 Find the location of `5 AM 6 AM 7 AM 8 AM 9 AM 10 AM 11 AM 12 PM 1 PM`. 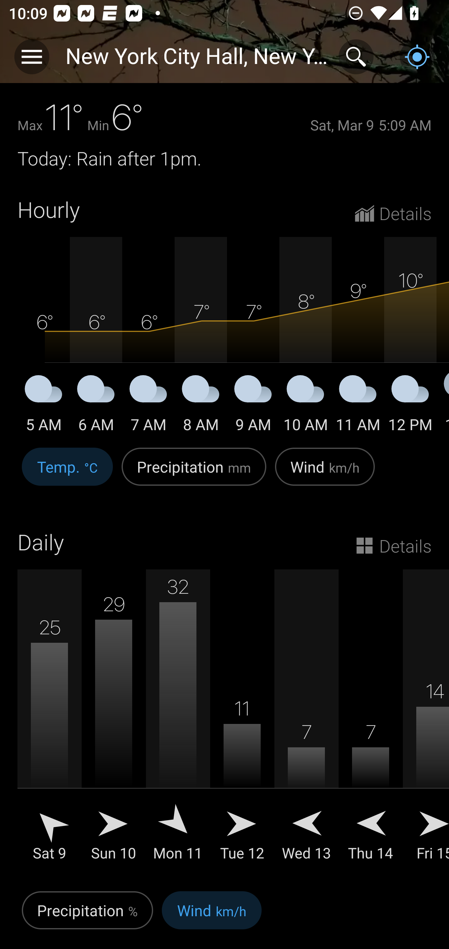

5 AM 6 AM 7 AM 8 AM 9 AM 10 AM 11 AM 12 PM 1 PM is located at coordinates (224, 335).